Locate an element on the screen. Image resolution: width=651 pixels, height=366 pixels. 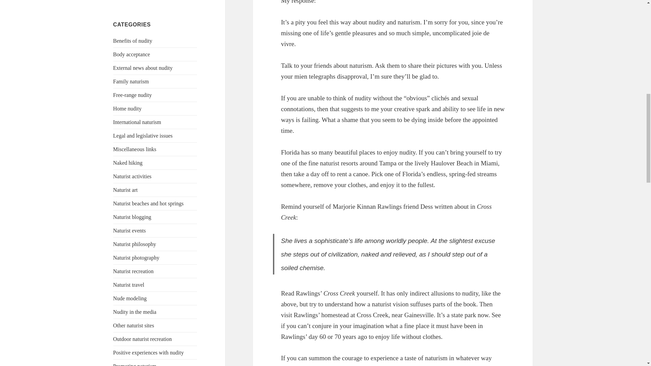
Nudity in the media is located at coordinates (135, 312).